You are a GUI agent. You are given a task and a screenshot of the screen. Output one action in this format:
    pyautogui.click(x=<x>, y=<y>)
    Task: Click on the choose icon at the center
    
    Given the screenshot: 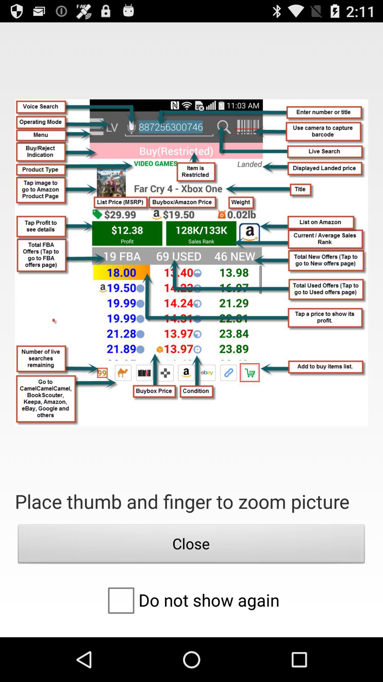 What is the action you would take?
    pyautogui.click(x=191, y=263)
    